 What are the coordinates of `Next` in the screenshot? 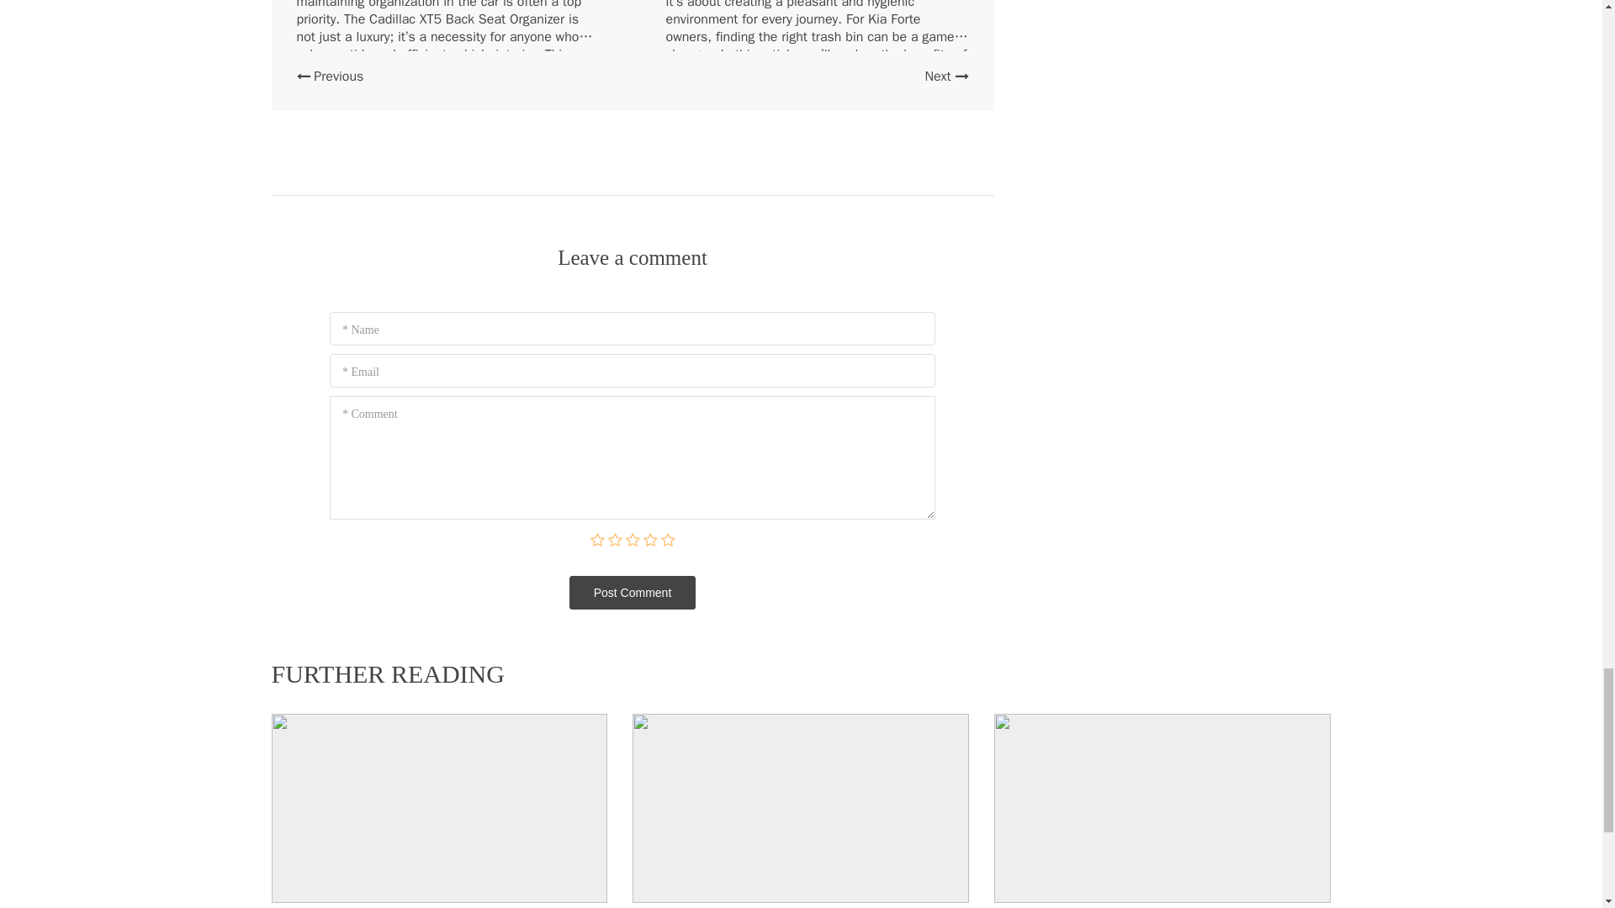 It's located at (945, 77).